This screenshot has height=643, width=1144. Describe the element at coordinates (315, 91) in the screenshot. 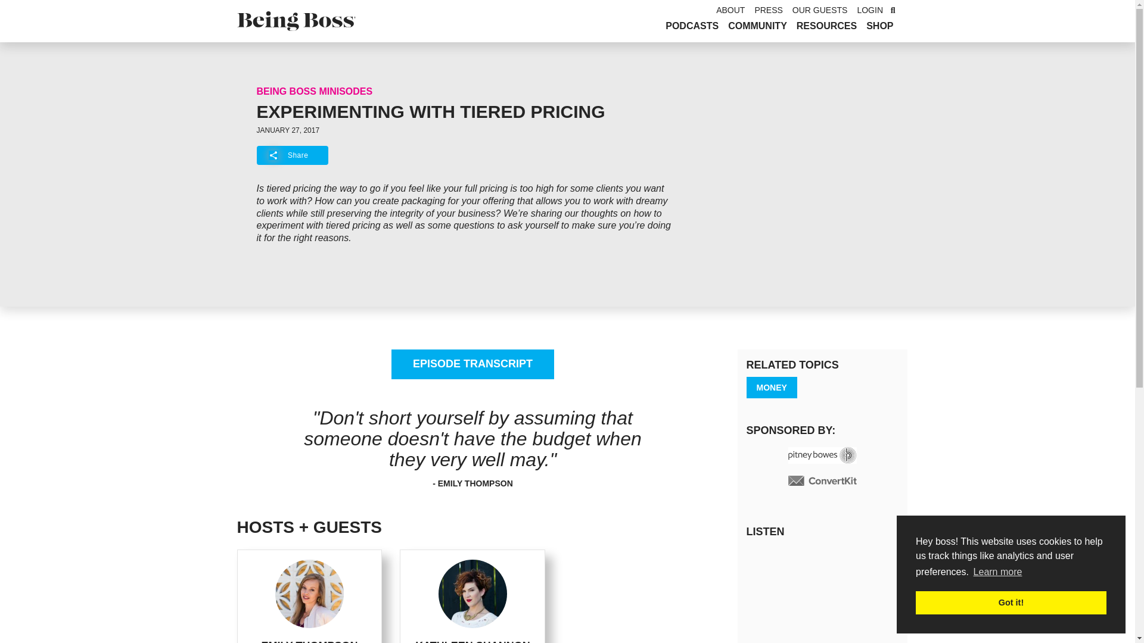

I see `BEING BOSS MINISODES` at that location.